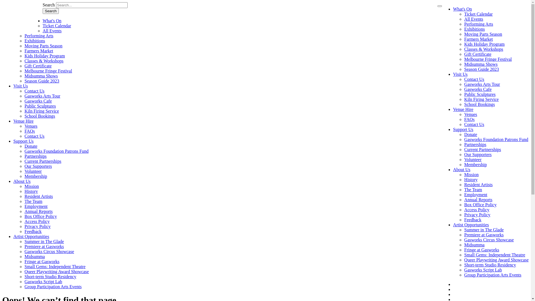  I want to click on Gasworks Cafe, so click(38, 101).